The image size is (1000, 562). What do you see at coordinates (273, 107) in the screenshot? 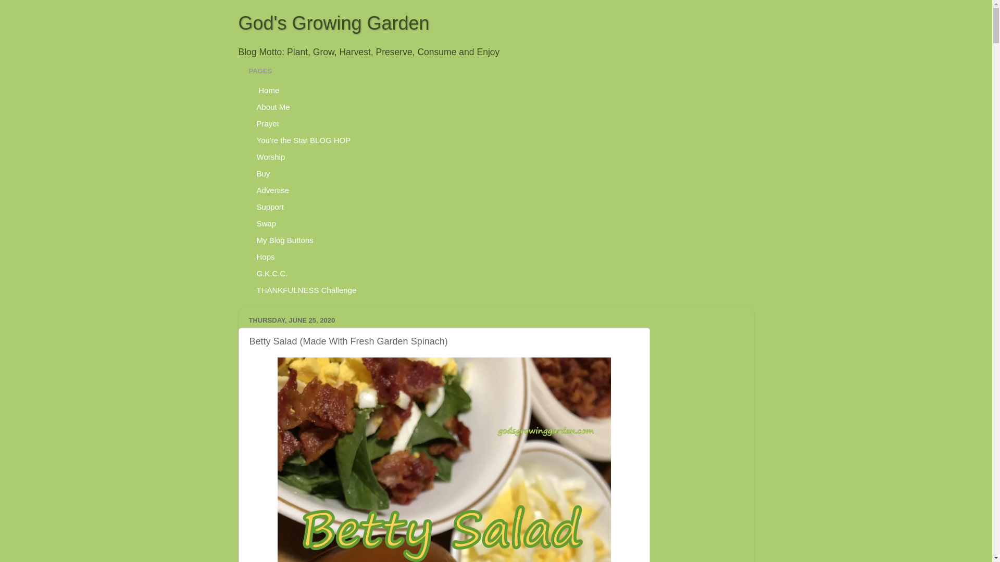
I see `About Me` at bounding box center [273, 107].